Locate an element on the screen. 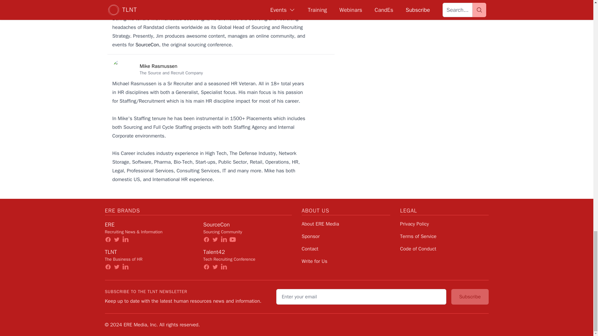  linkedin is located at coordinates (125, 267).